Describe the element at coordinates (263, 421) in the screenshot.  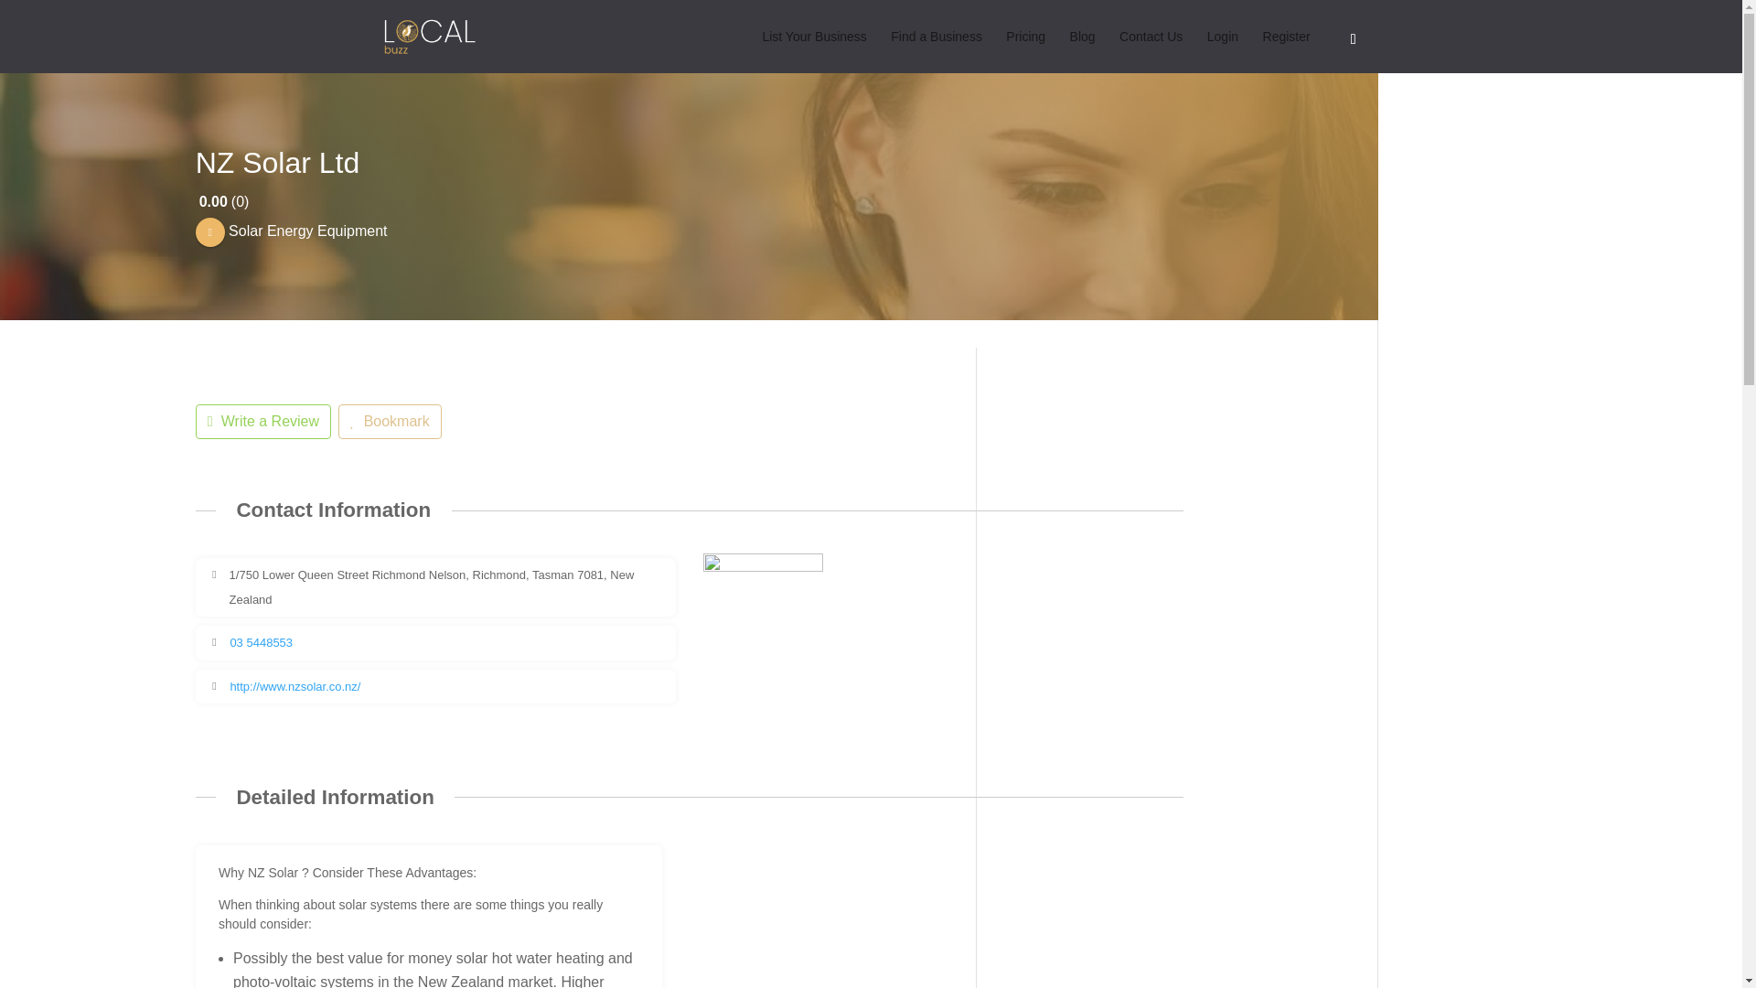
I see `Write a Review` at that location.